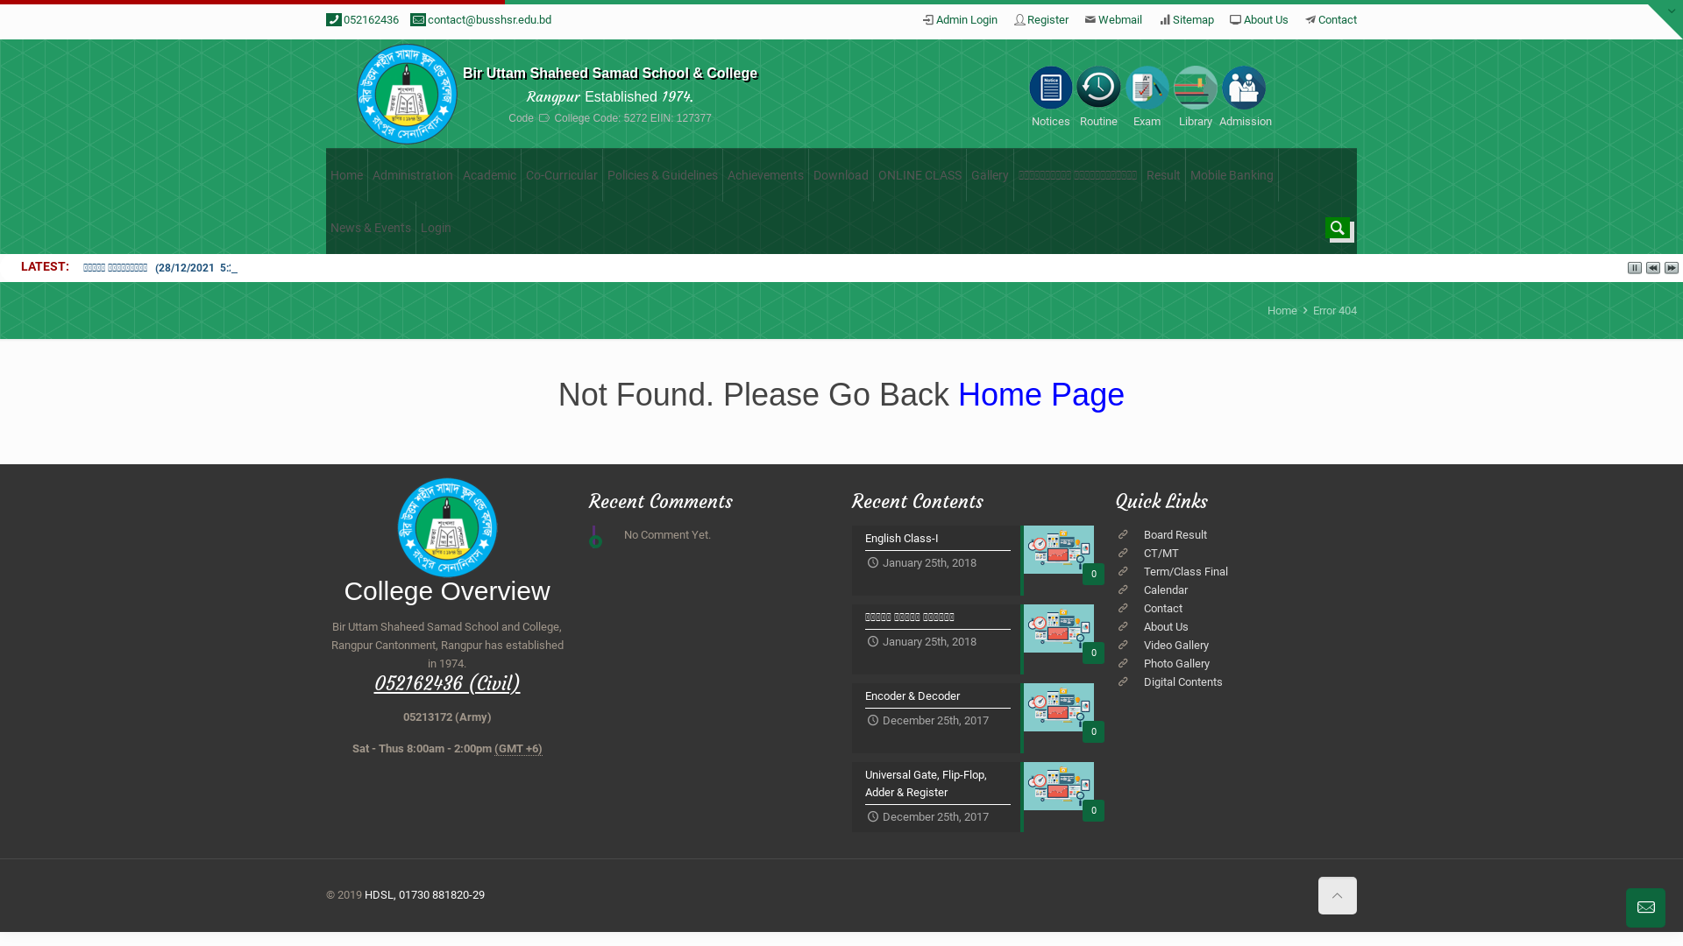 This screenshot has height=946, width=1683. I want to click on Contact, so click(1338, 19).